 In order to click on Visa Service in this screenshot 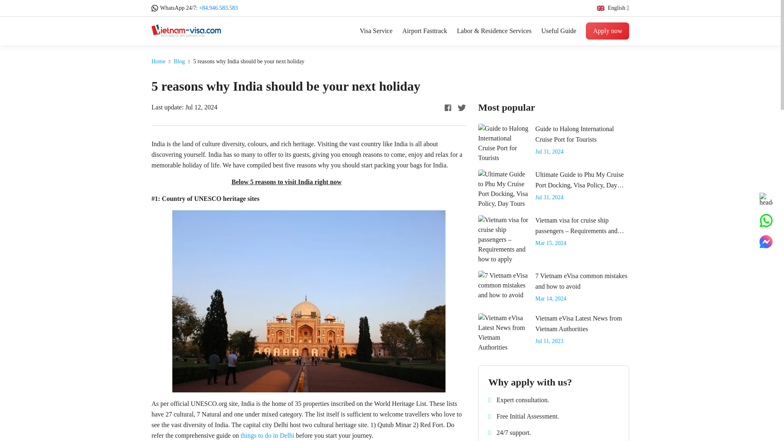, I will do `click(376, 31)`.